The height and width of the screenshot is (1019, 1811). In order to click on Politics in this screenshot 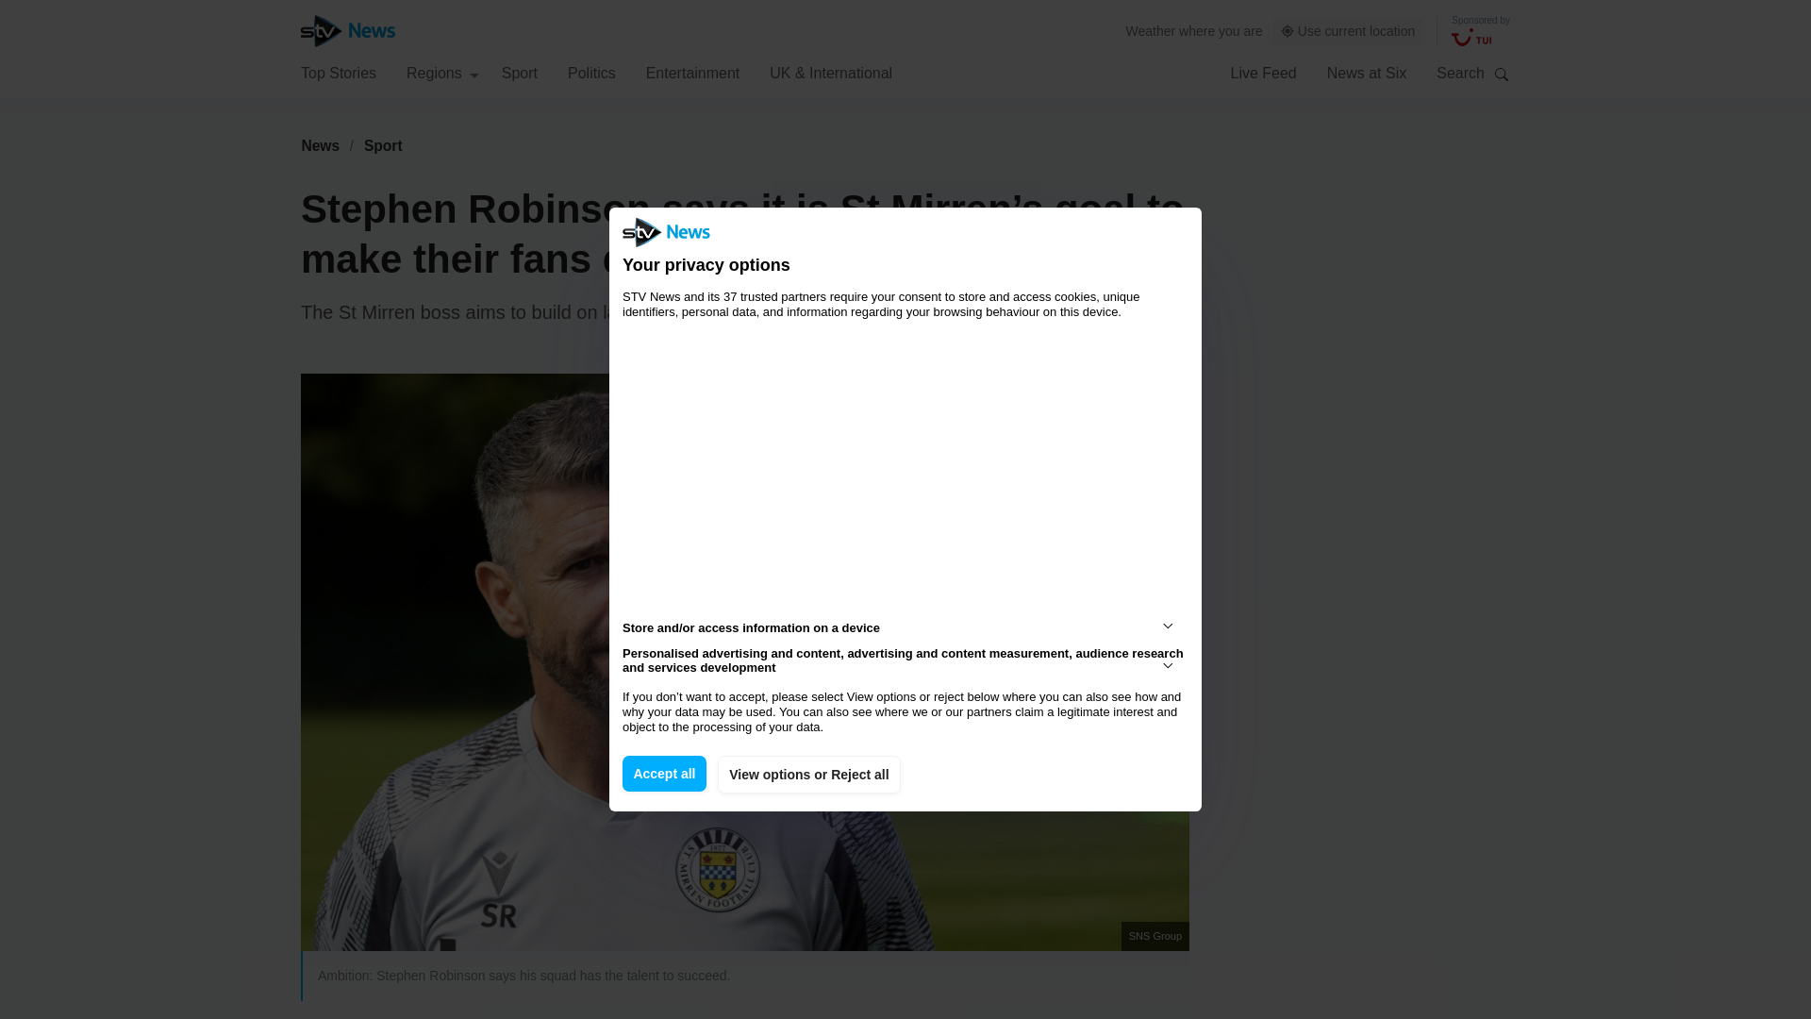, I will do `click(591, 72)`.